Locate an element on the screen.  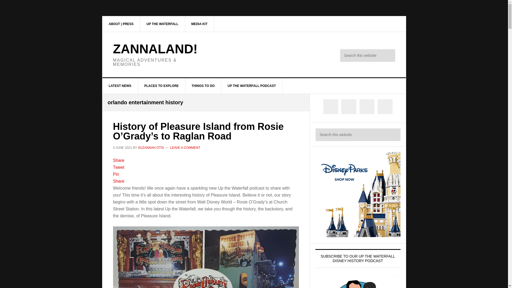
Podcasts is located at coordinates (162, 24).